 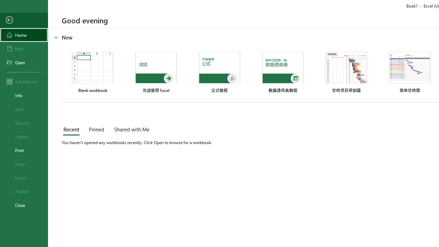 I want to click on Pinned, so click(x=96, y=130).